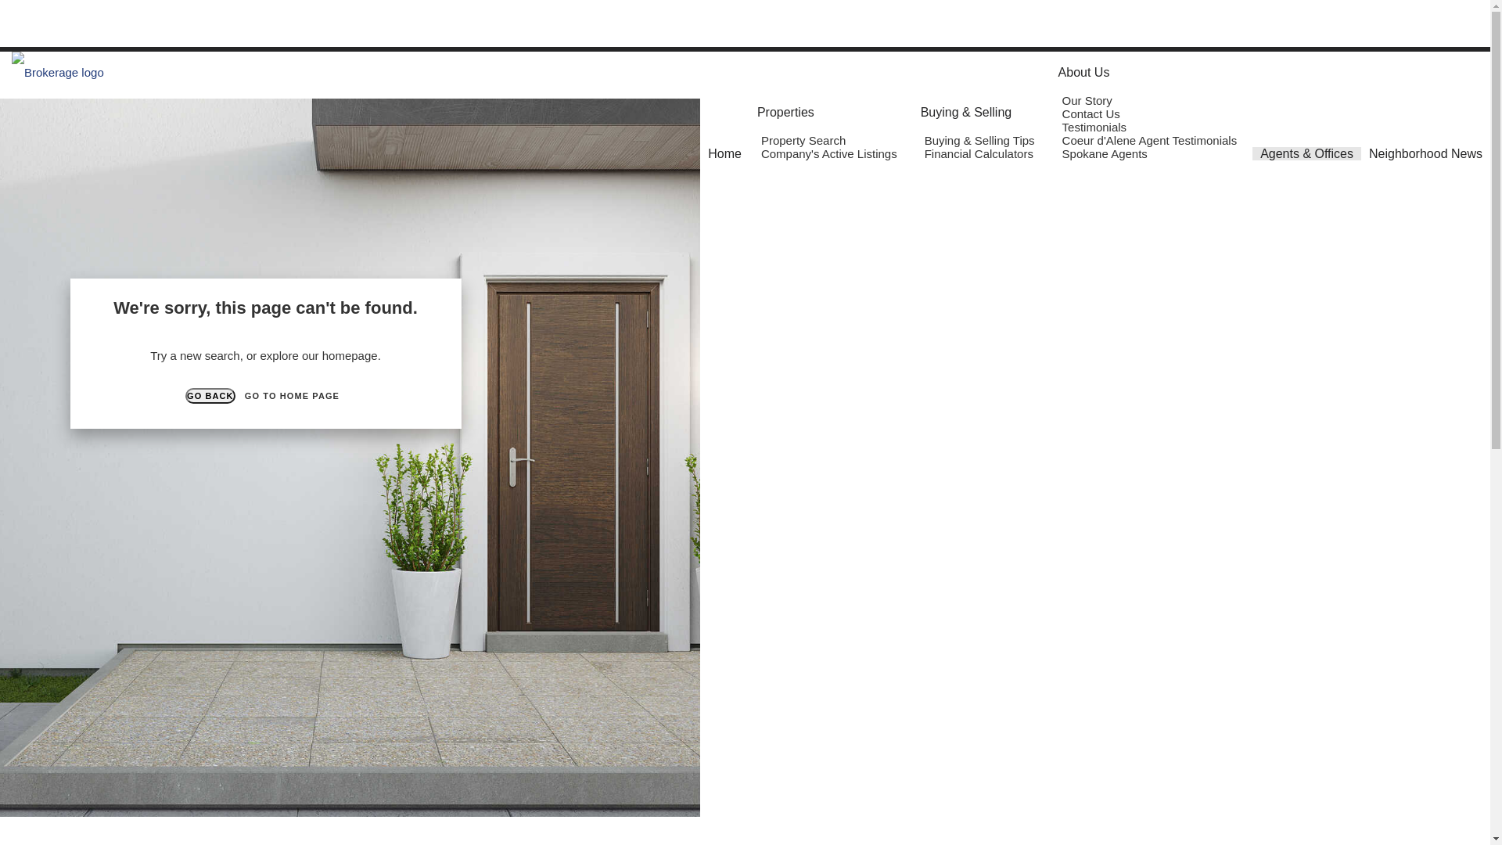 The image size is (1502, 845). I want to click on Neighborhood News, so click(1425, 153).